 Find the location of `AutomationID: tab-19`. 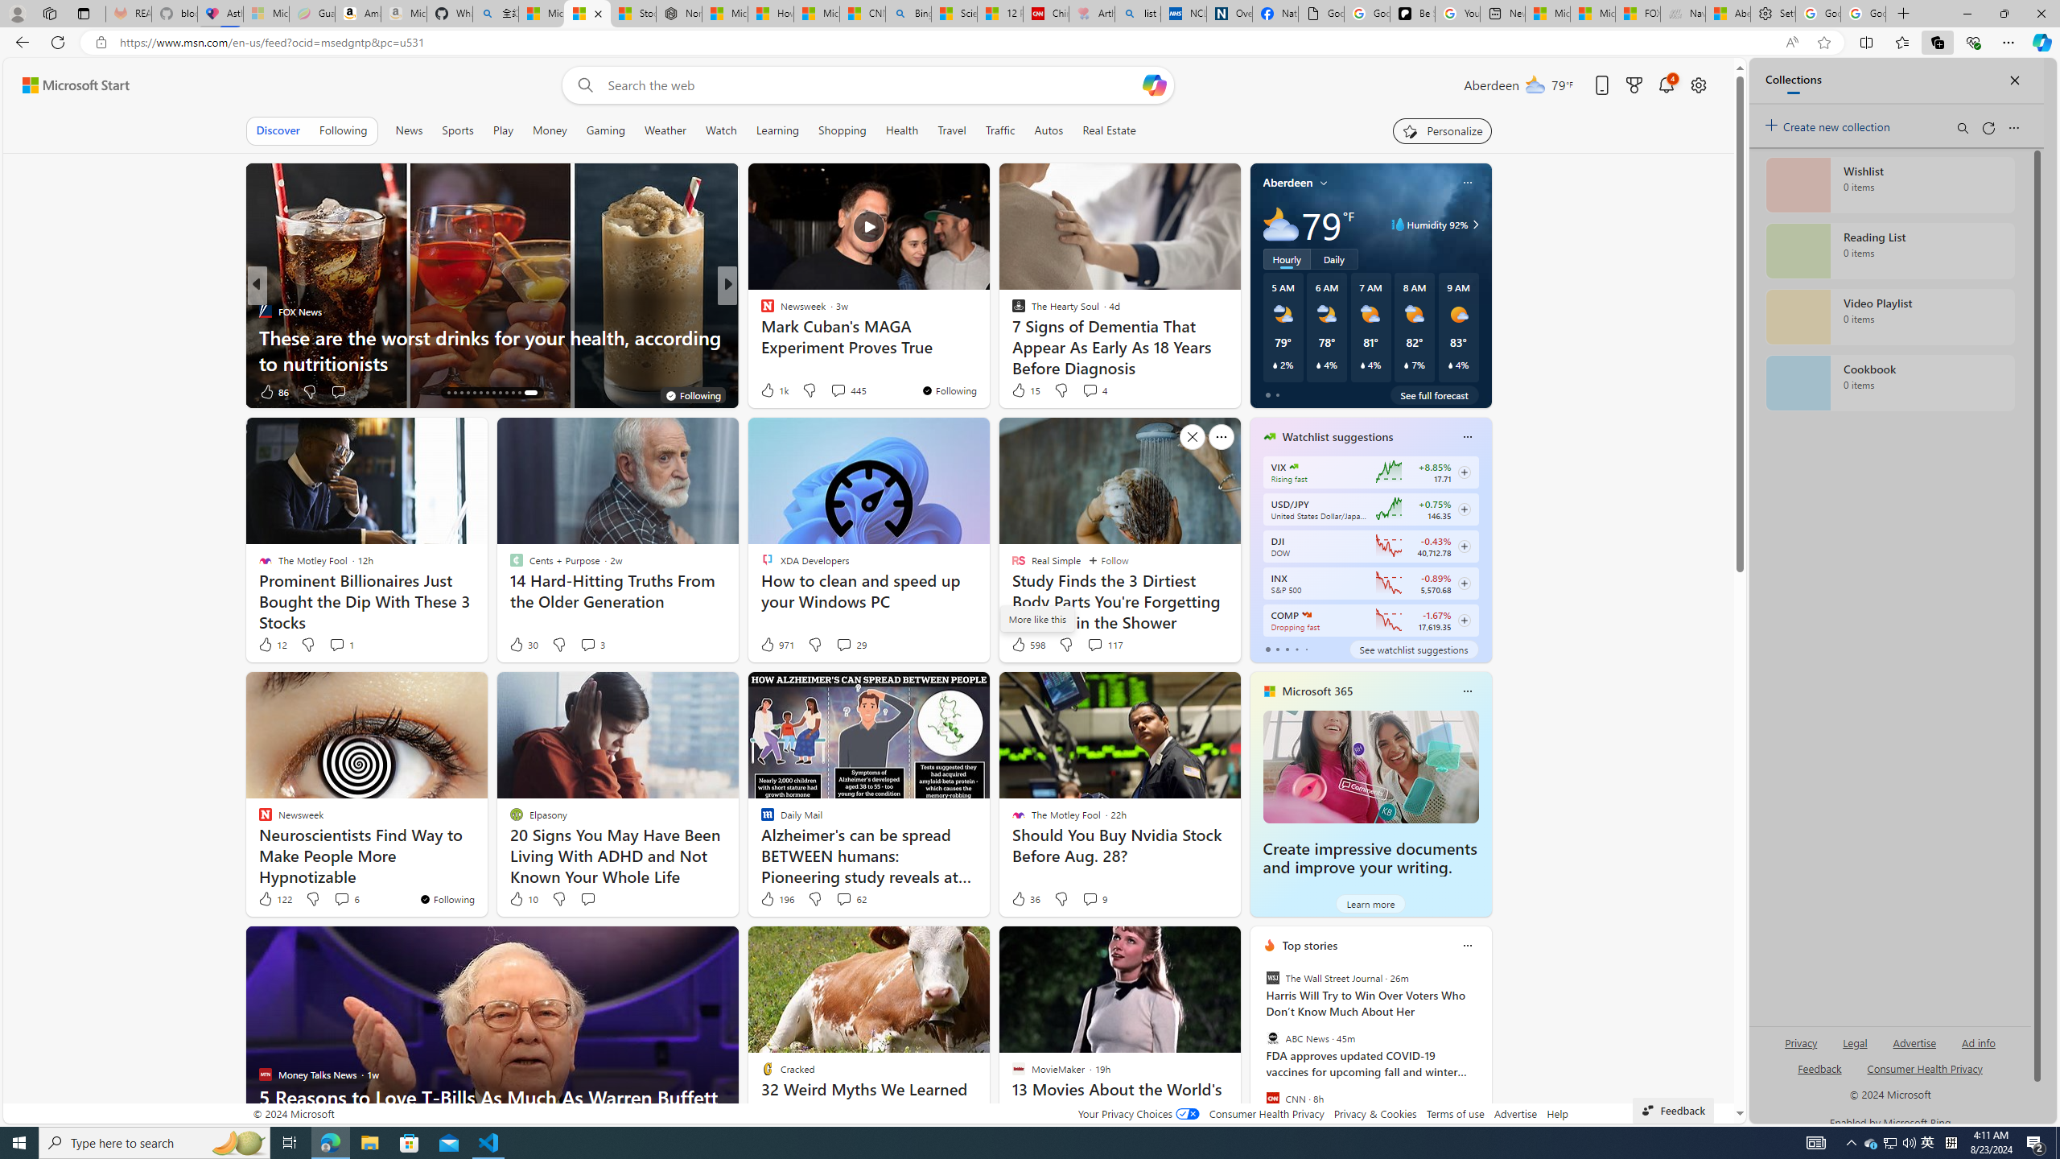

AutomationID: tab-19 is located at coordinates (480, 393).